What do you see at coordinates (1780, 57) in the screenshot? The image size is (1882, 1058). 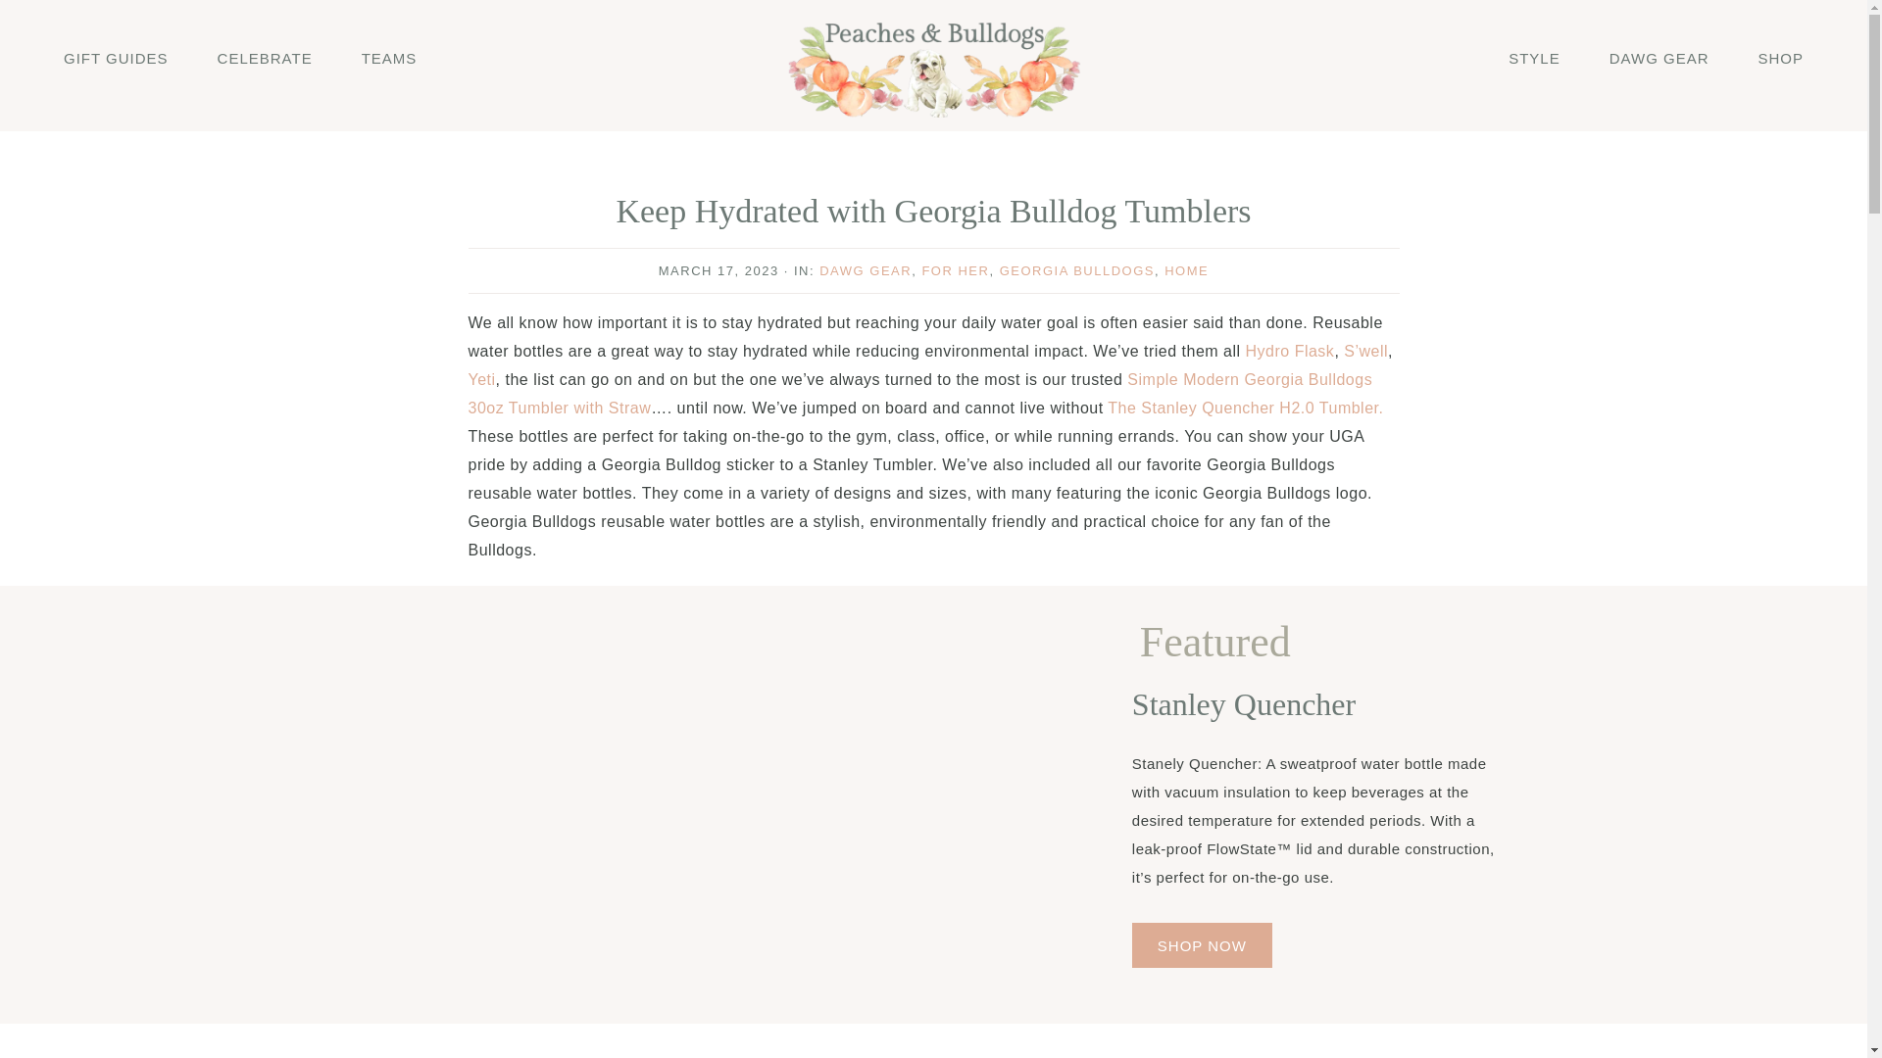 I see `SHOP` at bounding box center [1780, 57].